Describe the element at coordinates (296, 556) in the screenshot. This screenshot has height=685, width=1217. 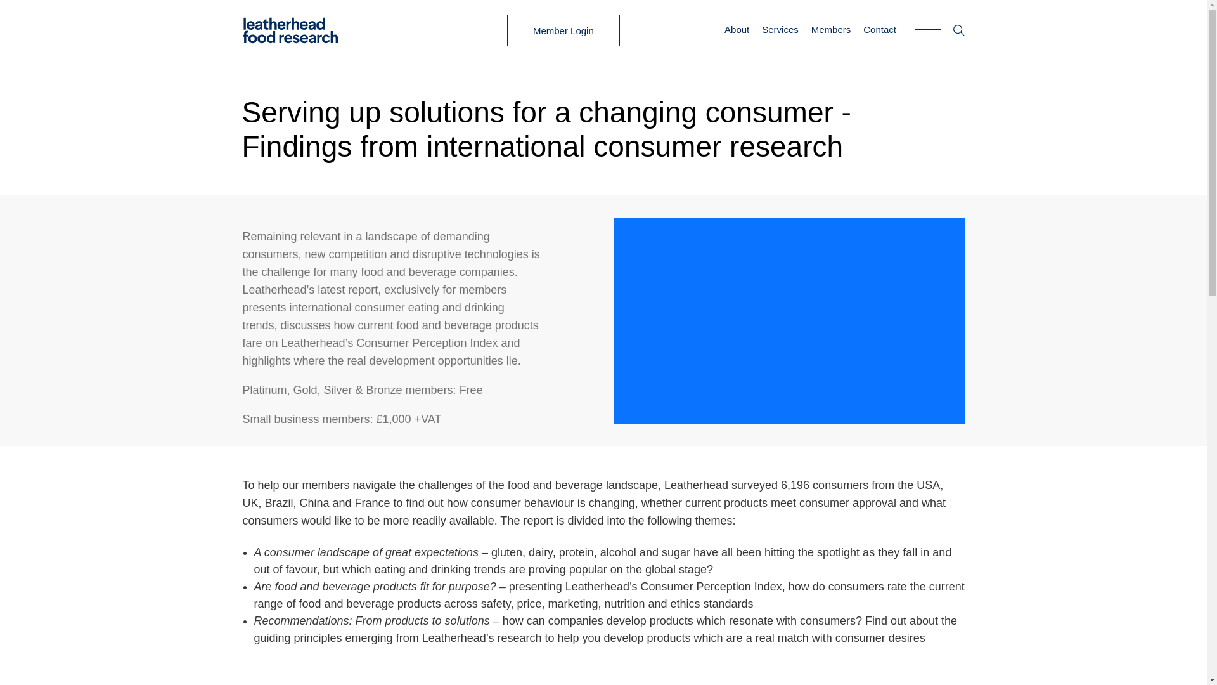
I see `Science Group` at that location.